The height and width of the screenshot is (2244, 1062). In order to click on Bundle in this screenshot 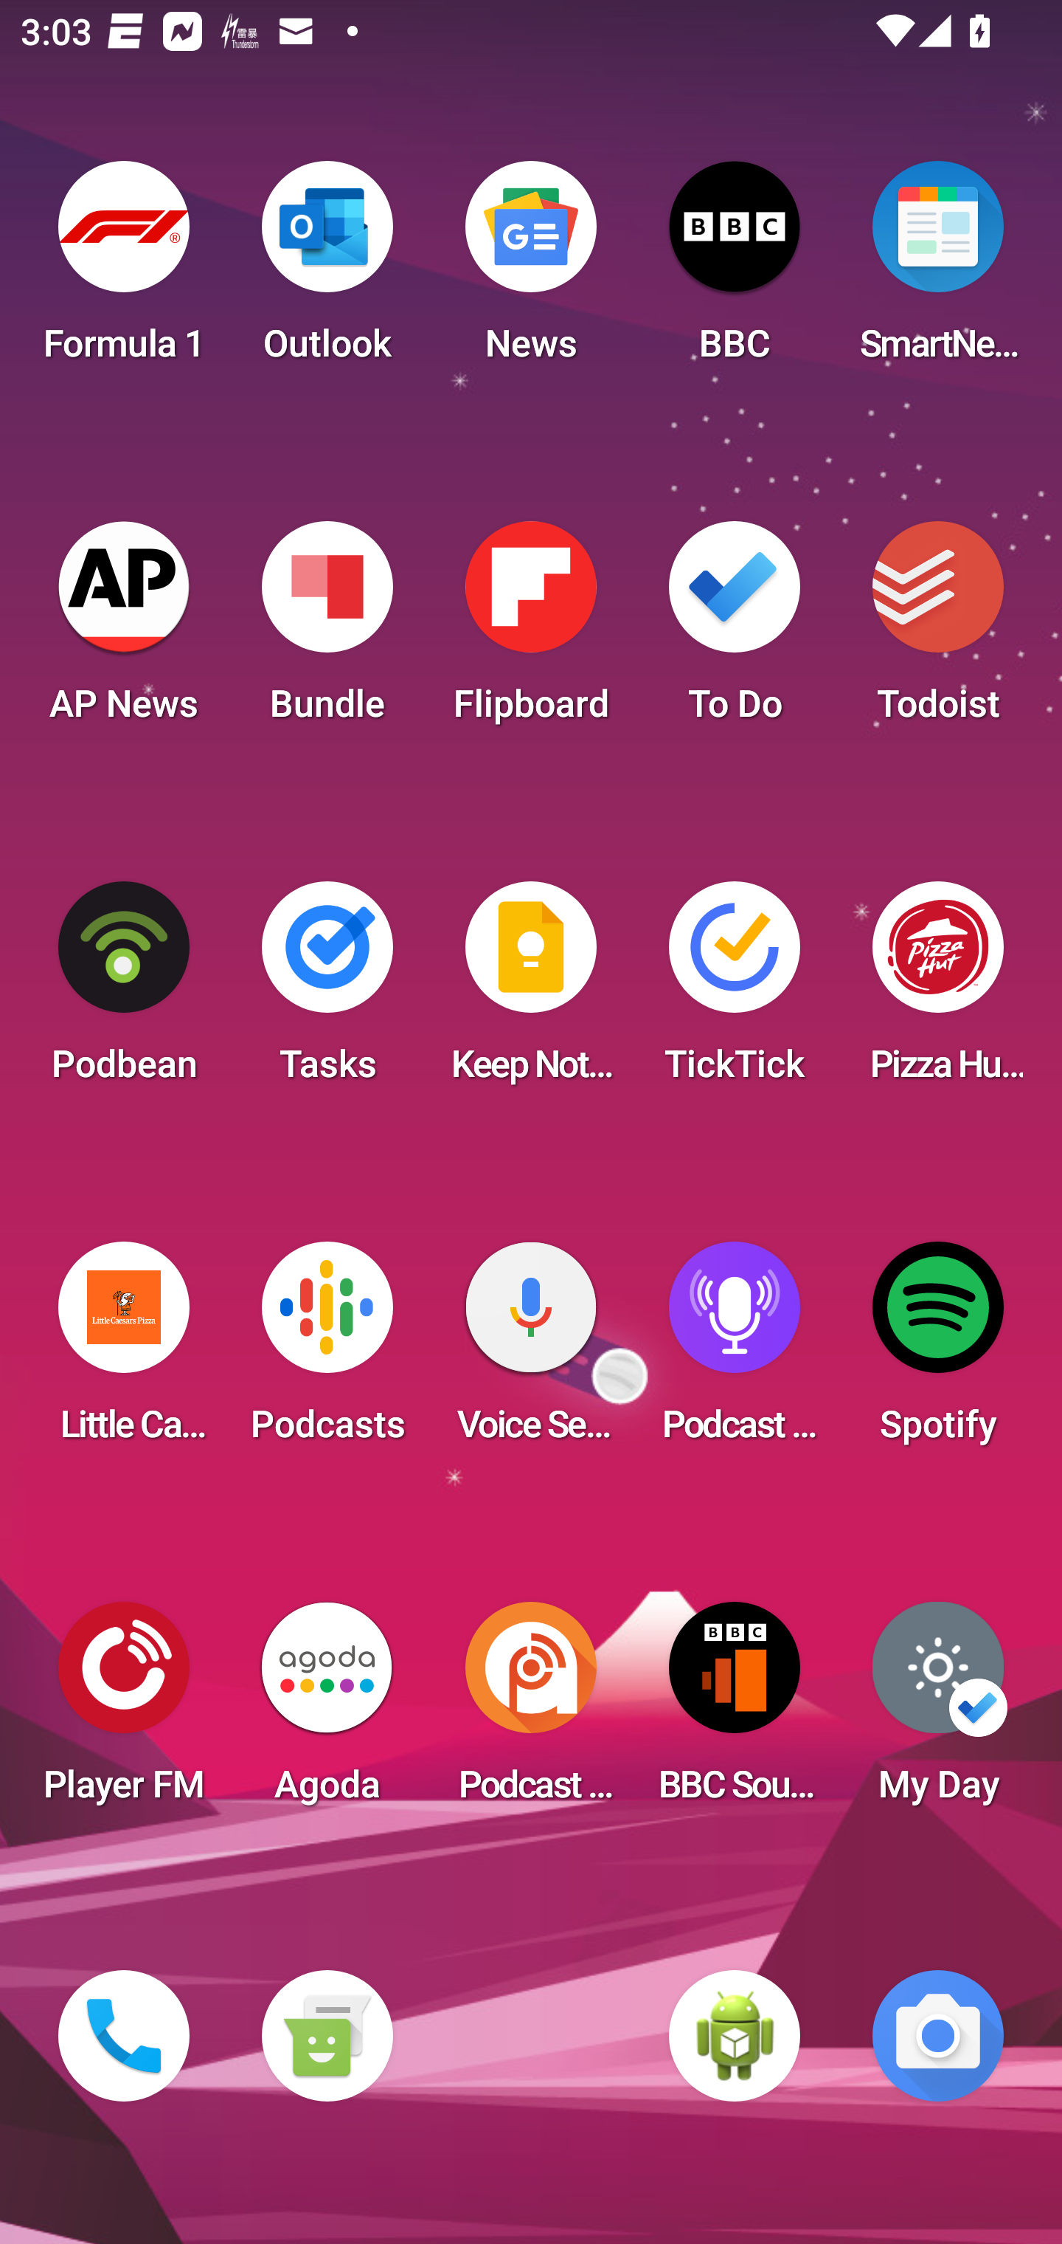, I will do `click(327, 630)`.